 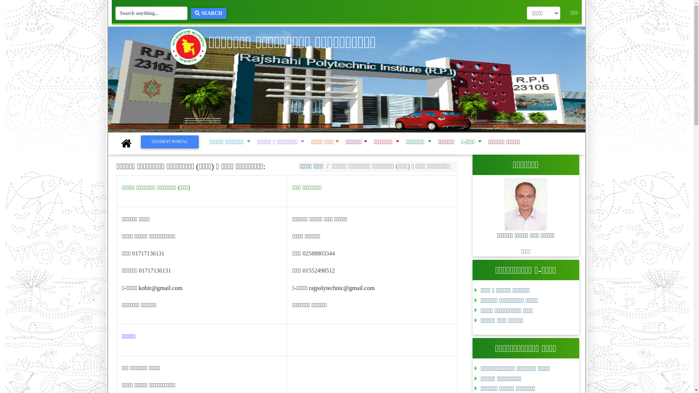 What do you see at coordinates (478, 72) in the screenshot?
I see `Next` at bounding box center [478, 72].